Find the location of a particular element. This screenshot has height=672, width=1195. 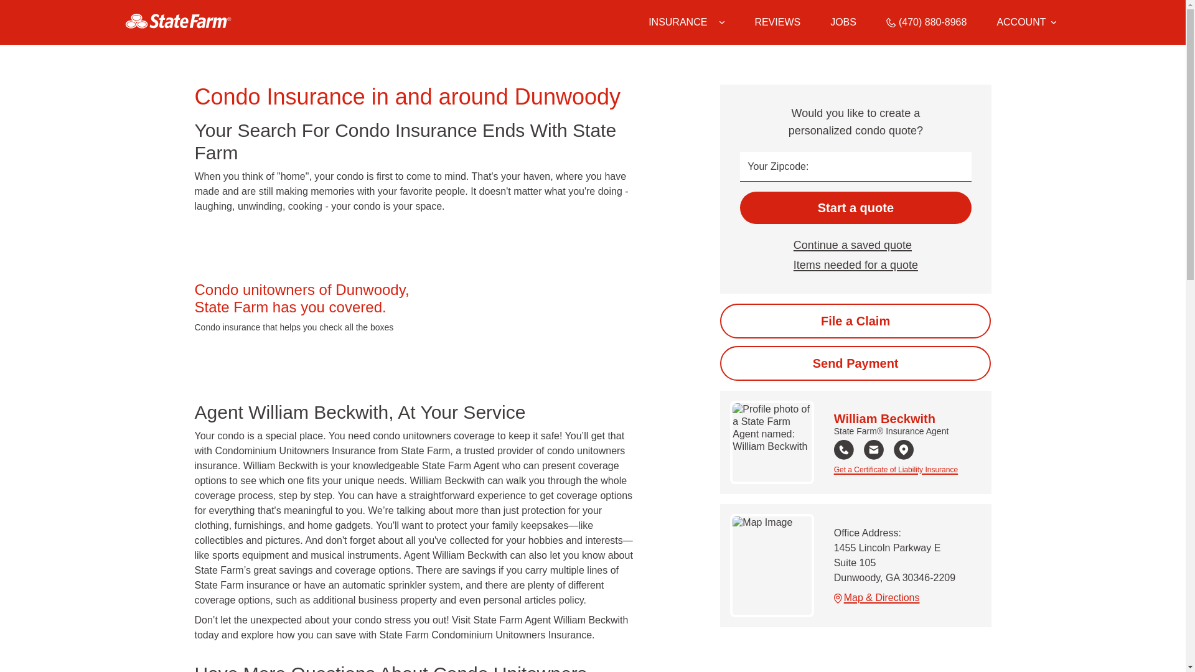

JOBS is located at coordinates (843, 22).